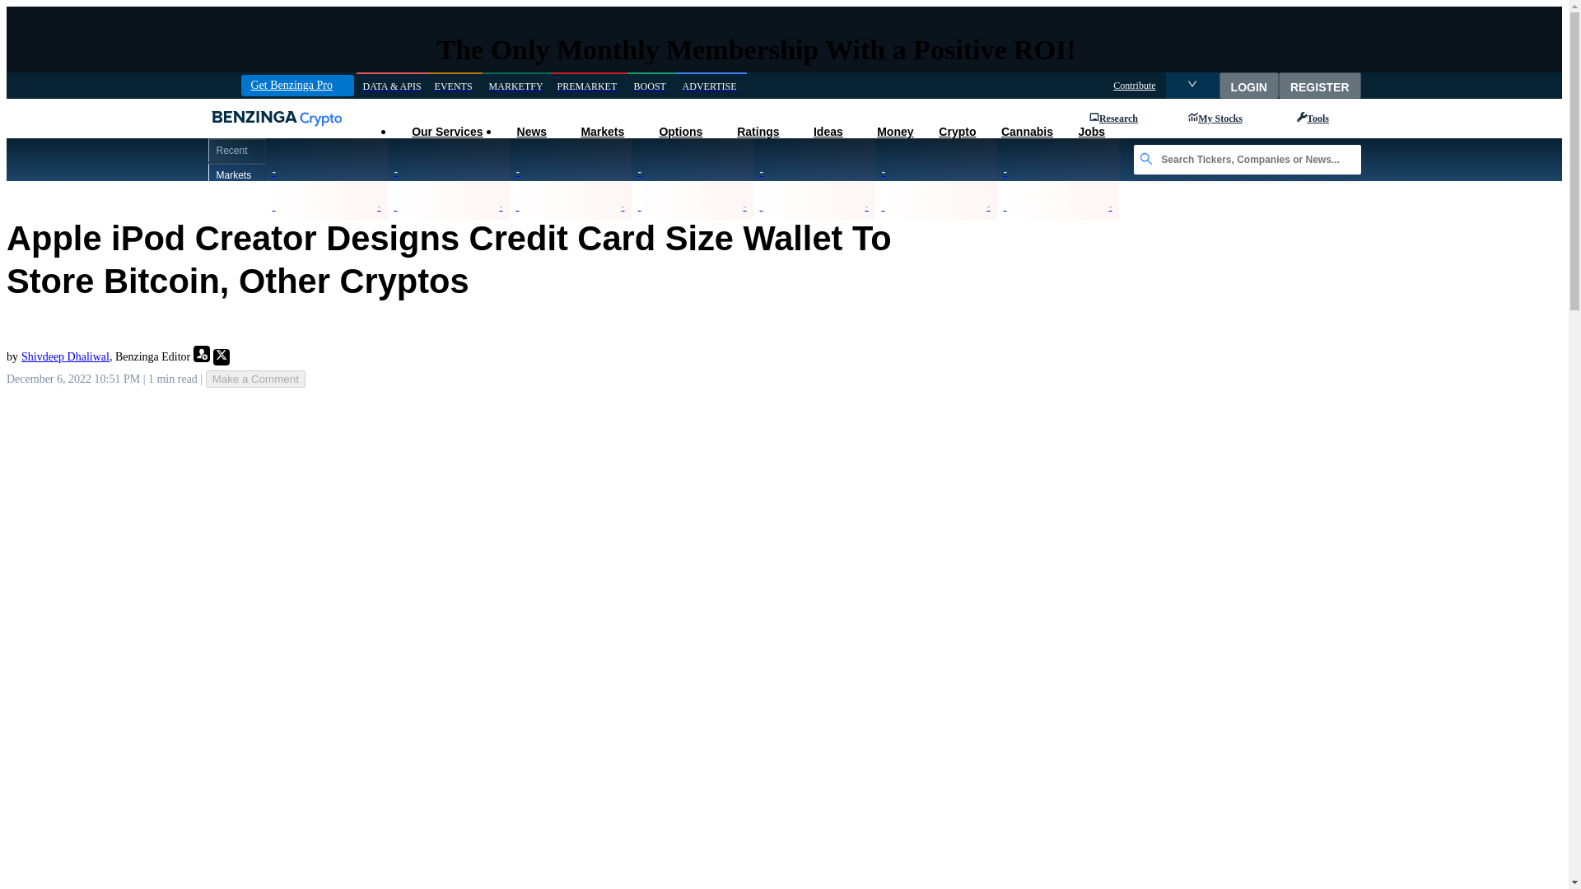 This screenshot has width=1581, height=889. I want to click on MARKETFY, so click(515, 86).